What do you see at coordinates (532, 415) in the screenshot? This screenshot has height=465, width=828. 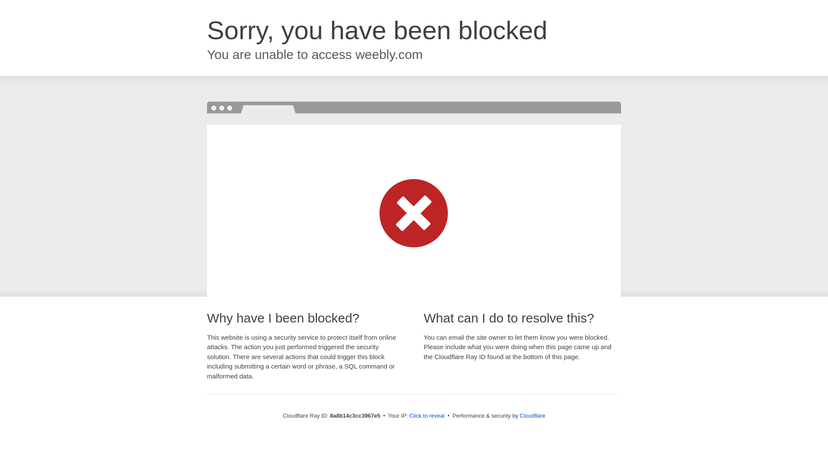 I see `Cloudflare` at bounding box center [532, 415].